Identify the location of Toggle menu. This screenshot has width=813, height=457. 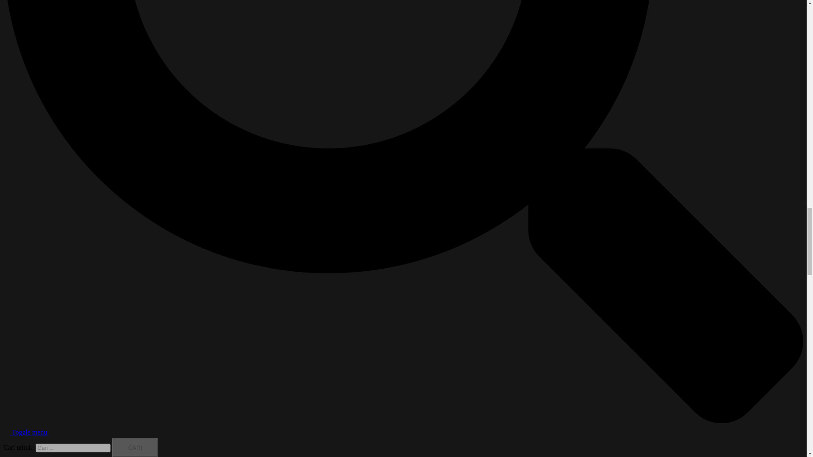
(34, 432).